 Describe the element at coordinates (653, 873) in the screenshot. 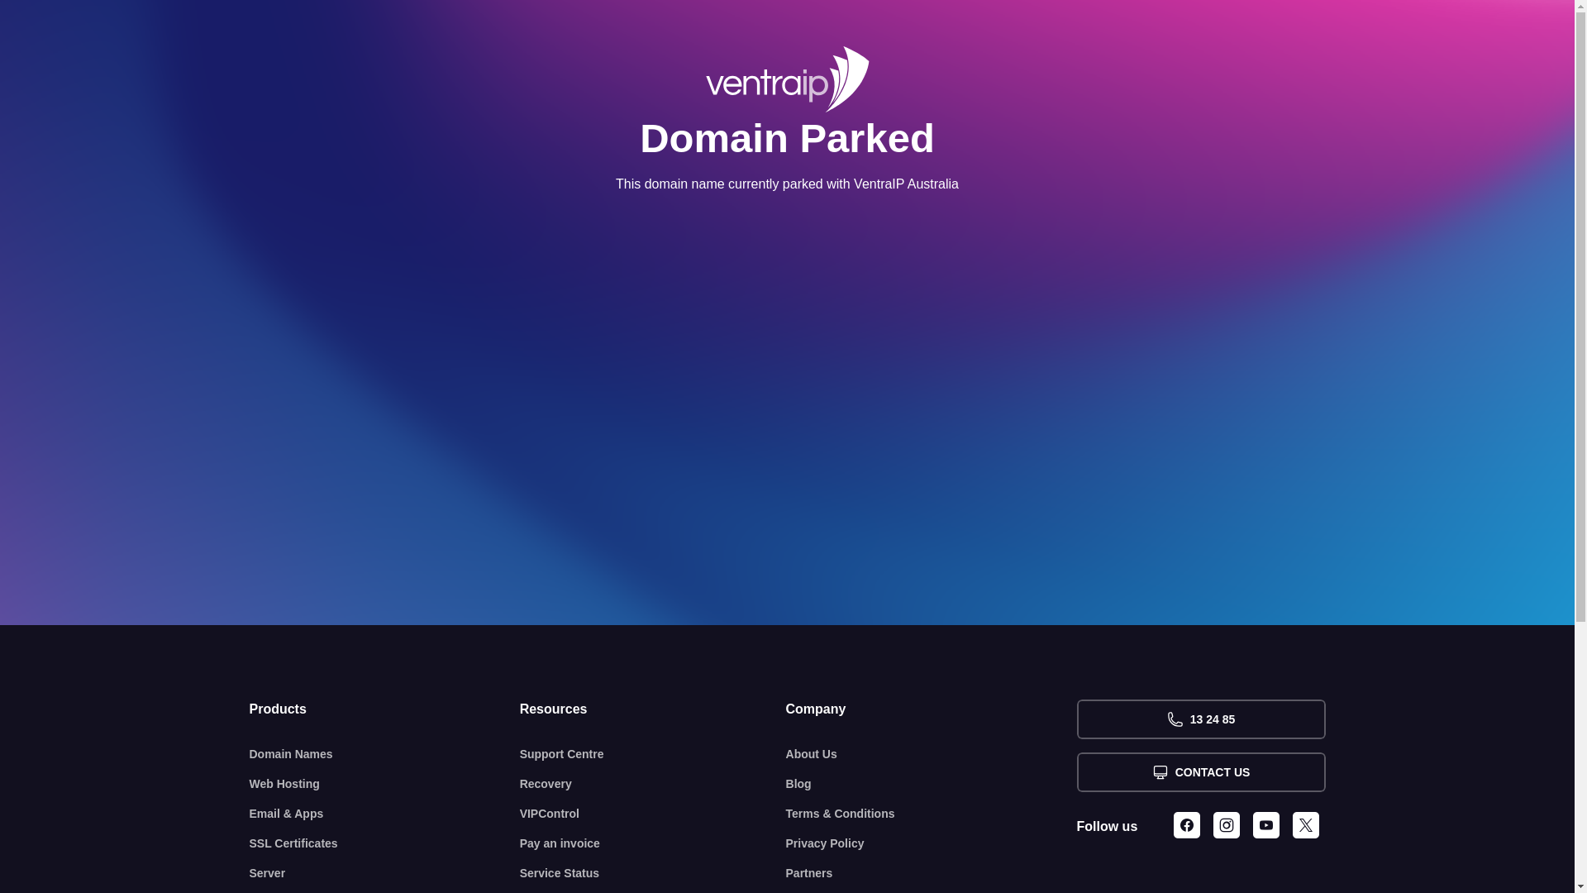

I see `Service Status` at that location.